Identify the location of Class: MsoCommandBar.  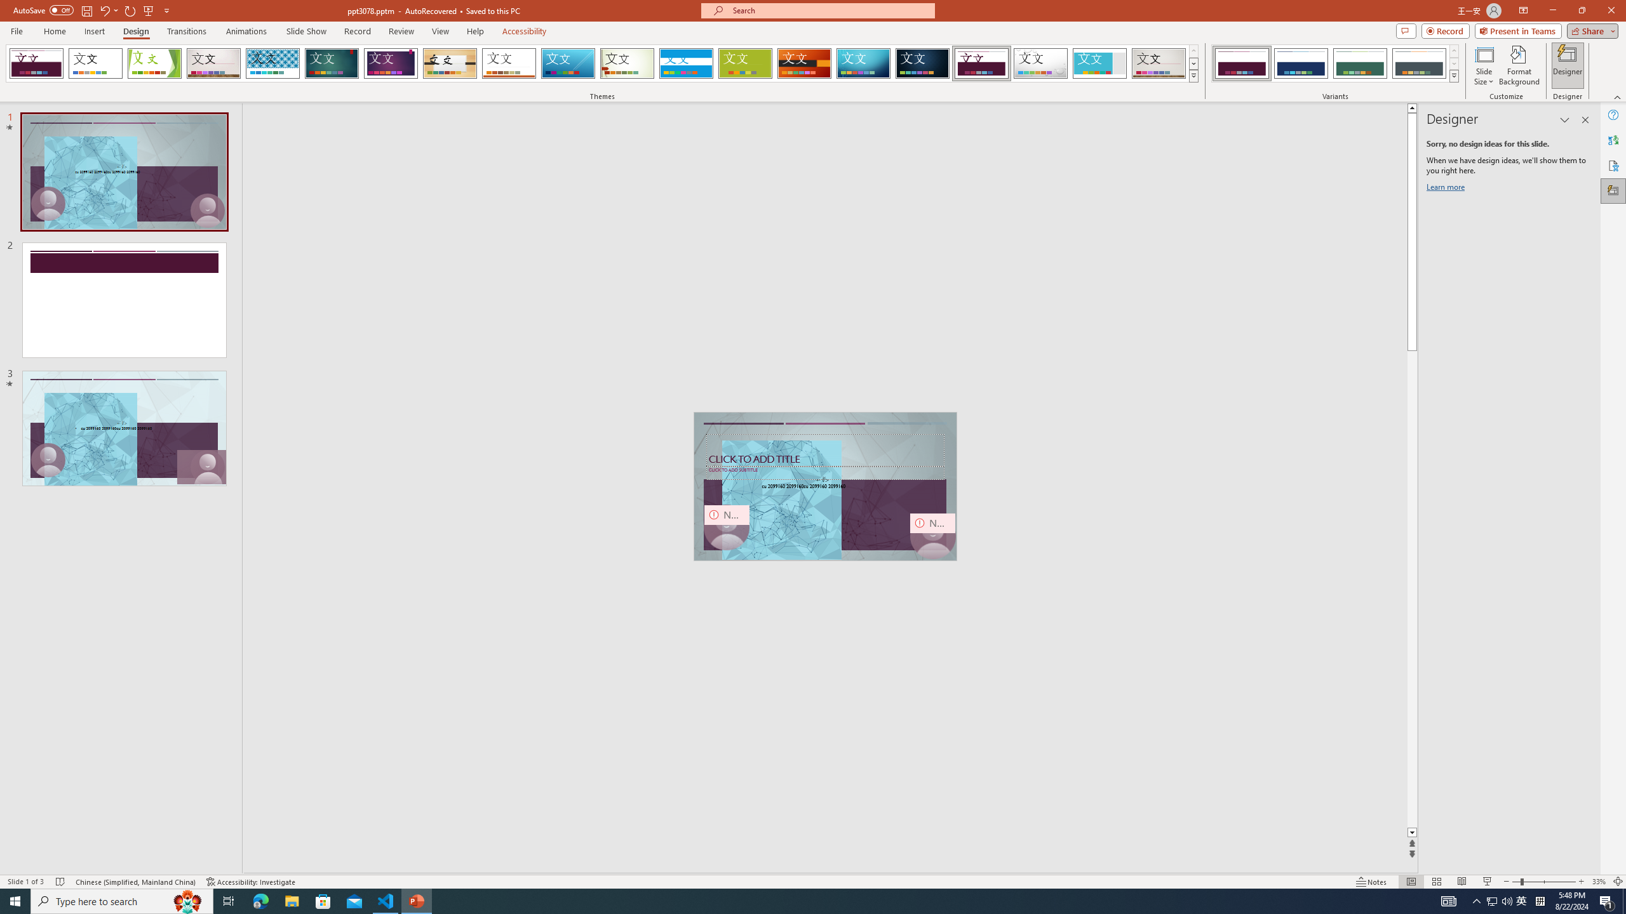
(813, 881).